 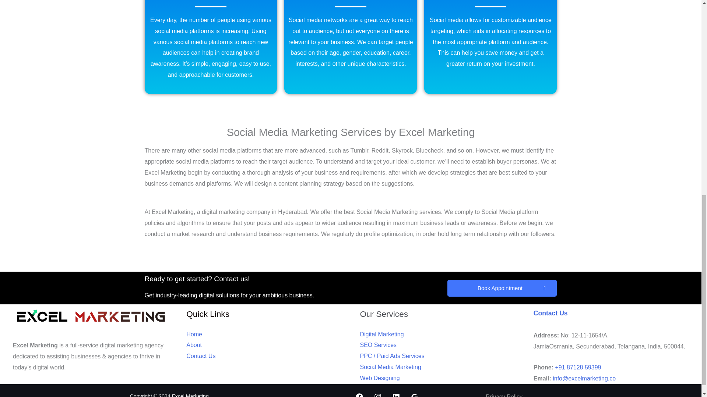 What do you see at coordinates (194, 345) in the screenshot?
I see `About` at bounding box center [194, 345].